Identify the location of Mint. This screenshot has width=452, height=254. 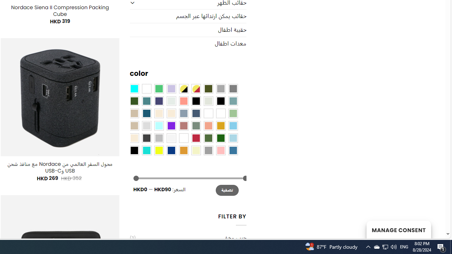
(159, 125).